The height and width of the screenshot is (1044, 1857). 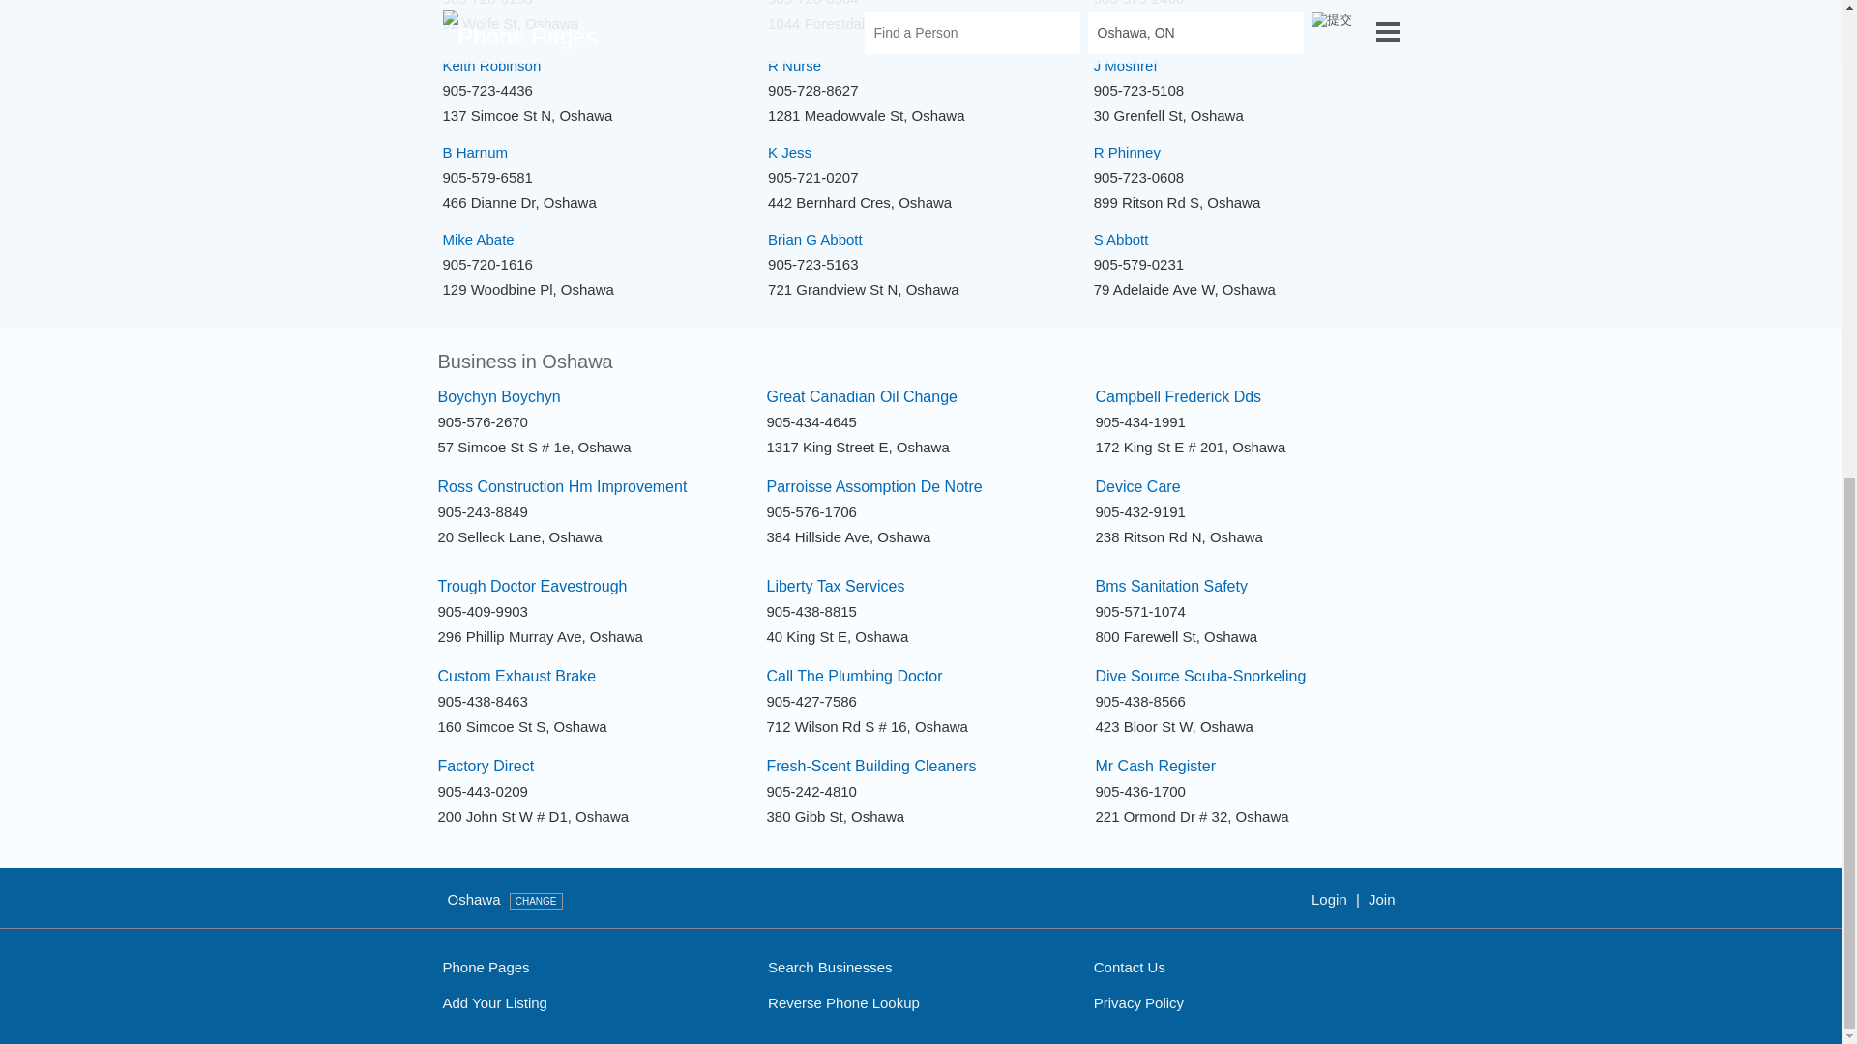 What do you see at coordinates (532, 586) in the screenshot?
I see `Trough Doctor Eavestrough` at bounding box center [532, 586].